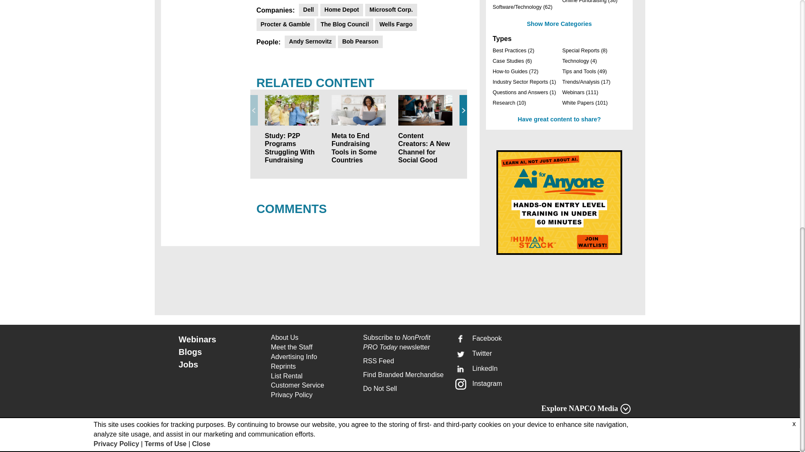 The height and width of the screenshot is (452, 805). I want to click on 3rd party ad content, so click(559, 203).